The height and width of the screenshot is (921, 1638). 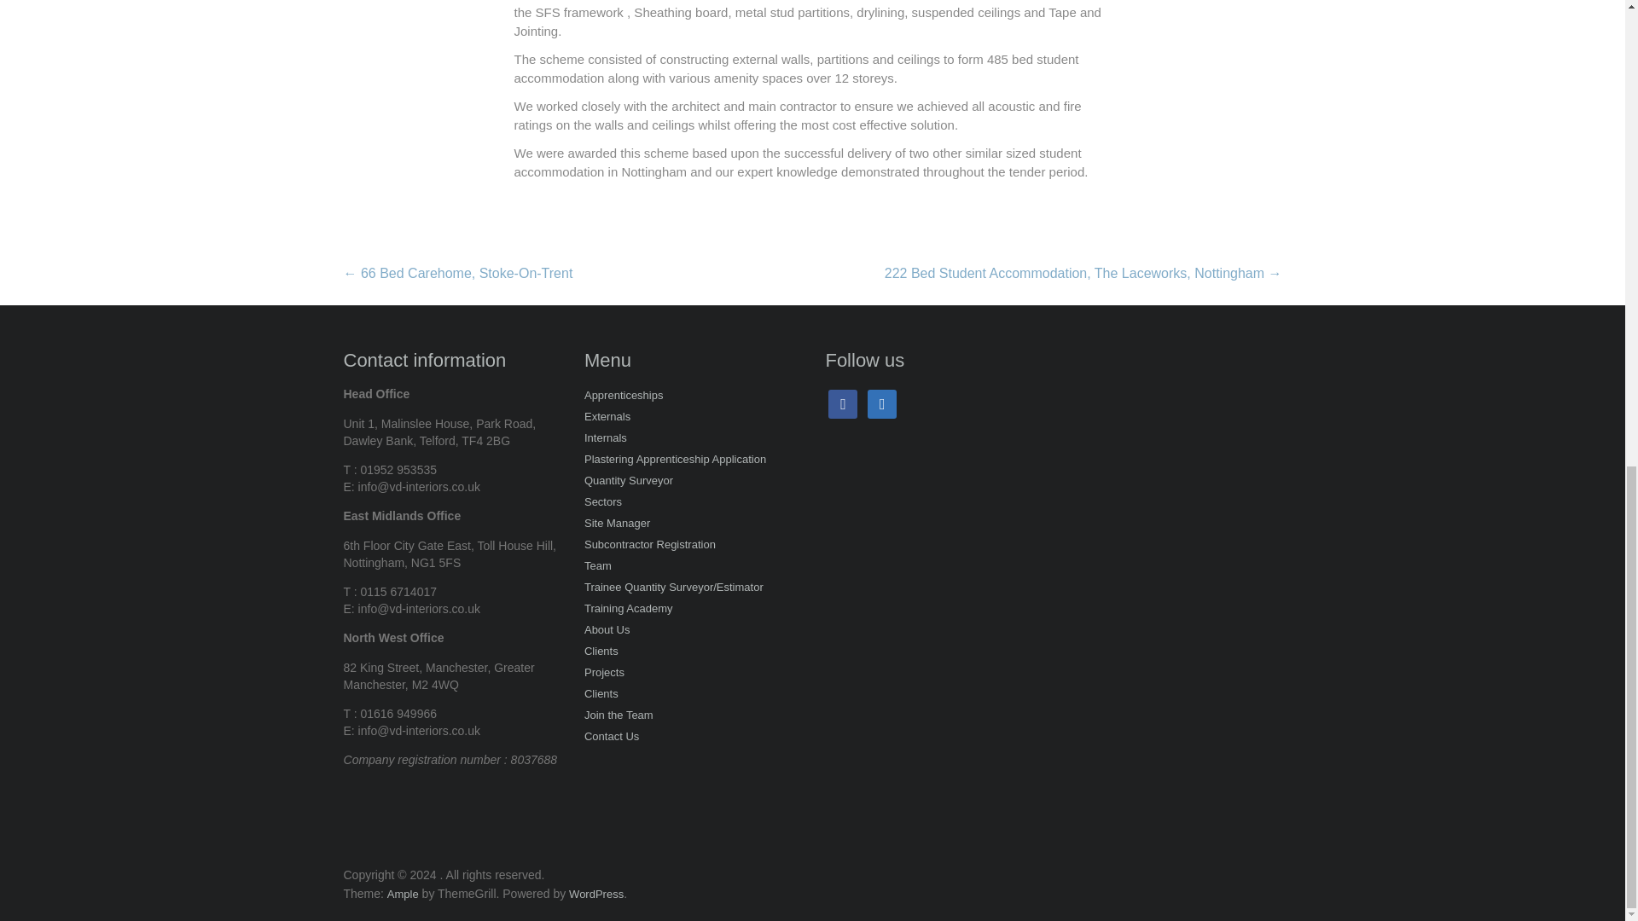 What do you see at coordinates (624, 397) in the screenshot?
I see `Apprenticeships` at bounding box center [624, 397].